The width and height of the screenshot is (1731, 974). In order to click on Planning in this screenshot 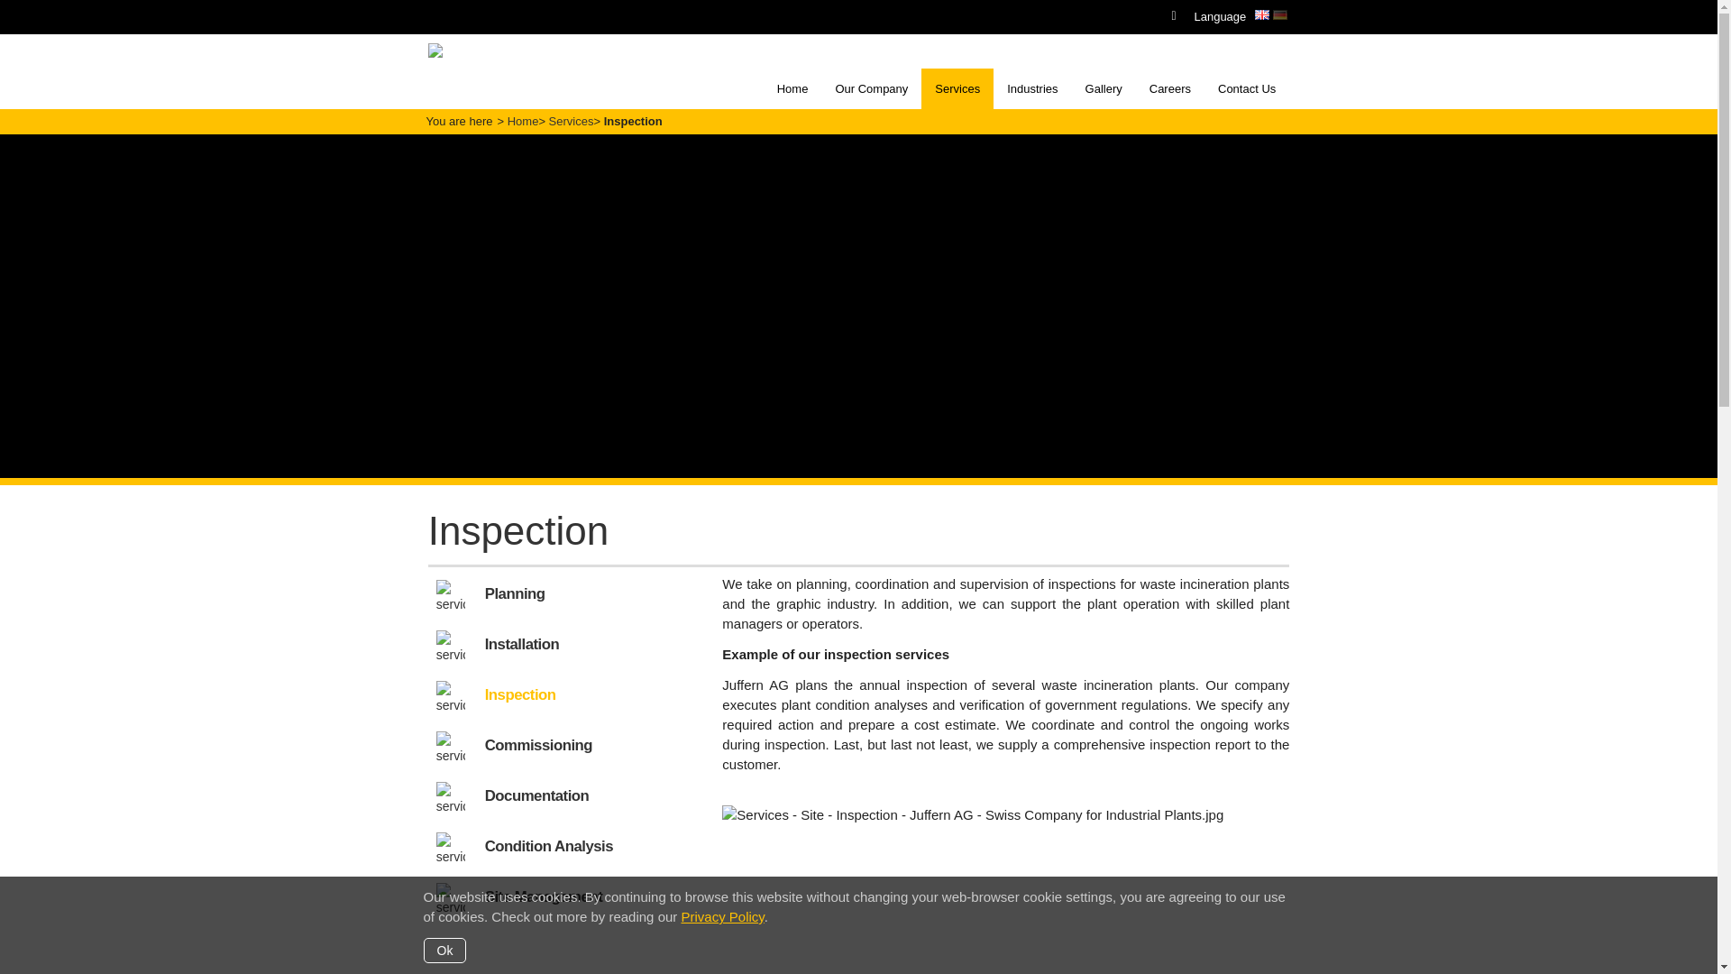, I will do `click(514, 593)`.